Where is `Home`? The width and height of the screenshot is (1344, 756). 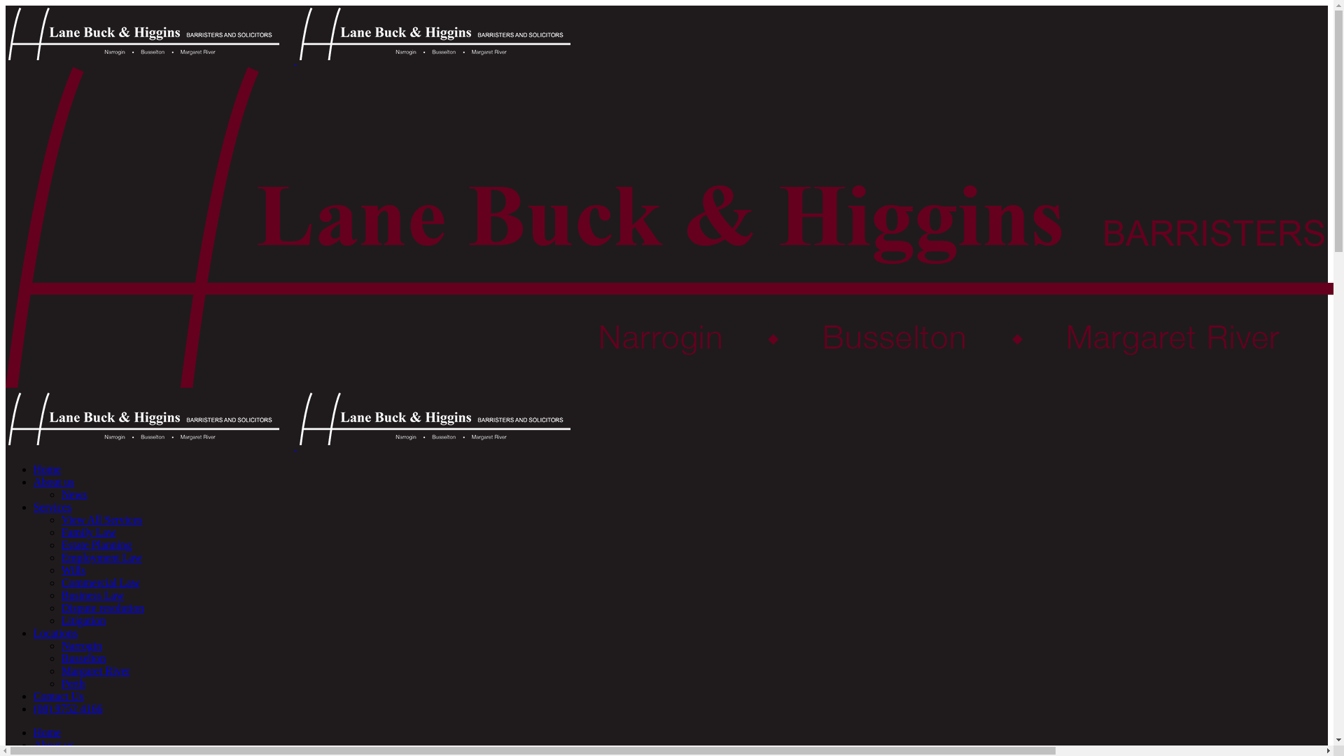 Home is located at coordinates (48, 469).